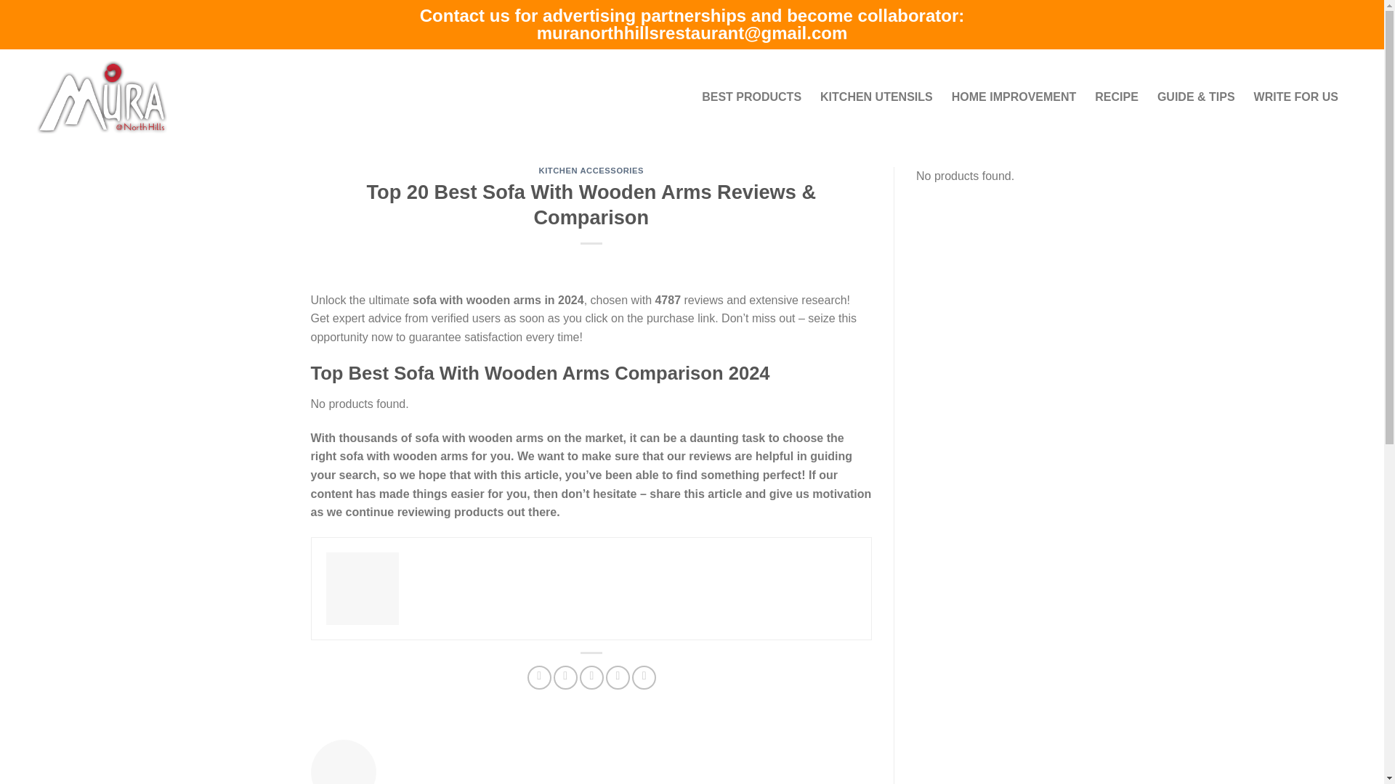  Describe the element at coordinates (618, 677) in the screenshot. I see `Pin on Pinterest` at that location.